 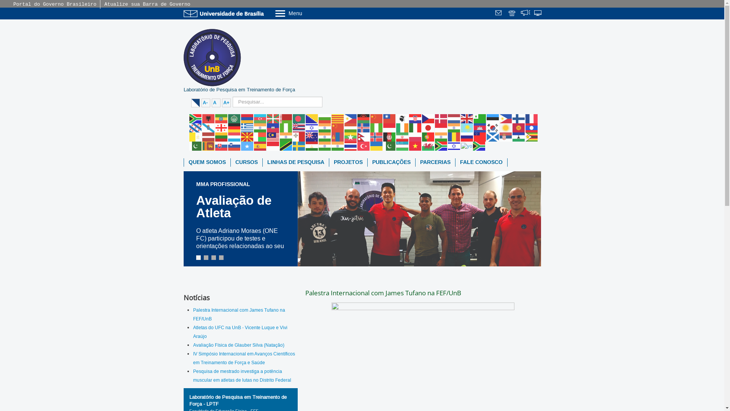 What do you see at coordinates (299, 127) in the screenshot?
I see `Hawaiian` at bounding box center [299, 127].